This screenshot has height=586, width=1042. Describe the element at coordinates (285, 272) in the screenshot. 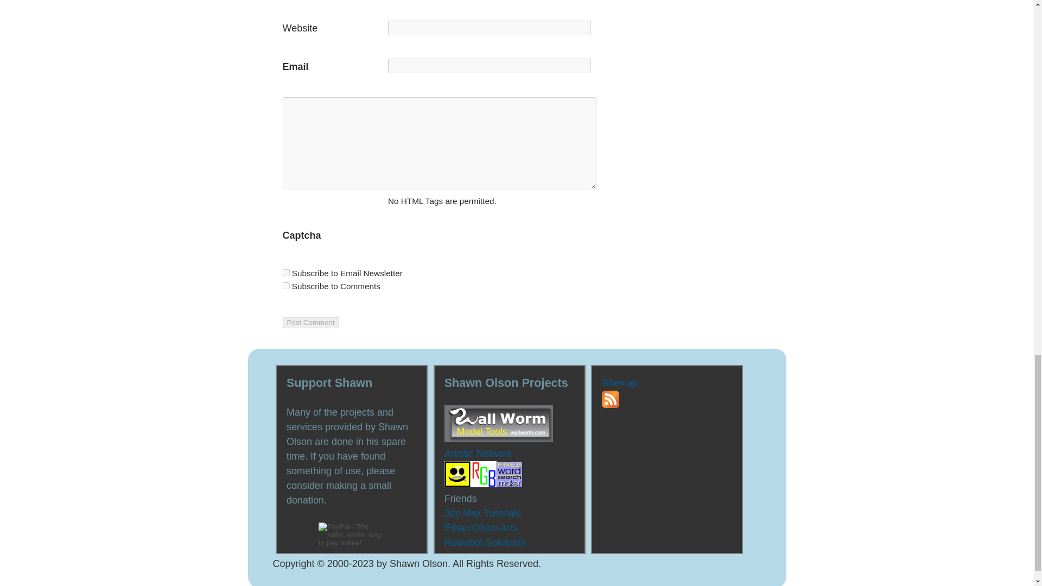

I see `Subscribe to an email newsletter.` at that location.